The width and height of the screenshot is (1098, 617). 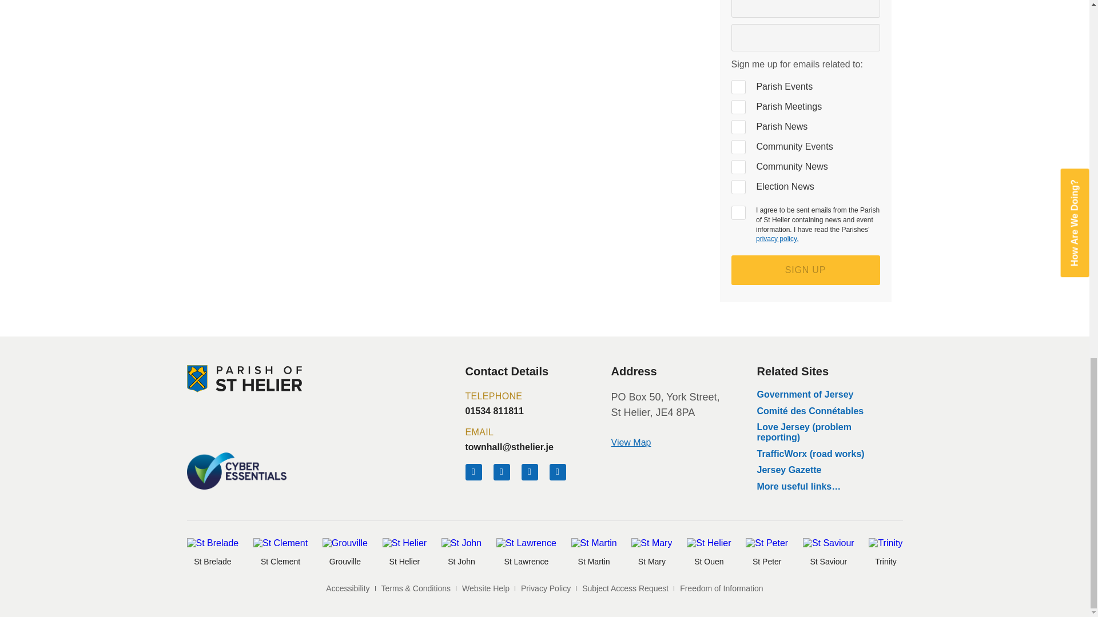 I want to click on 9, so click(x=738, y=167).